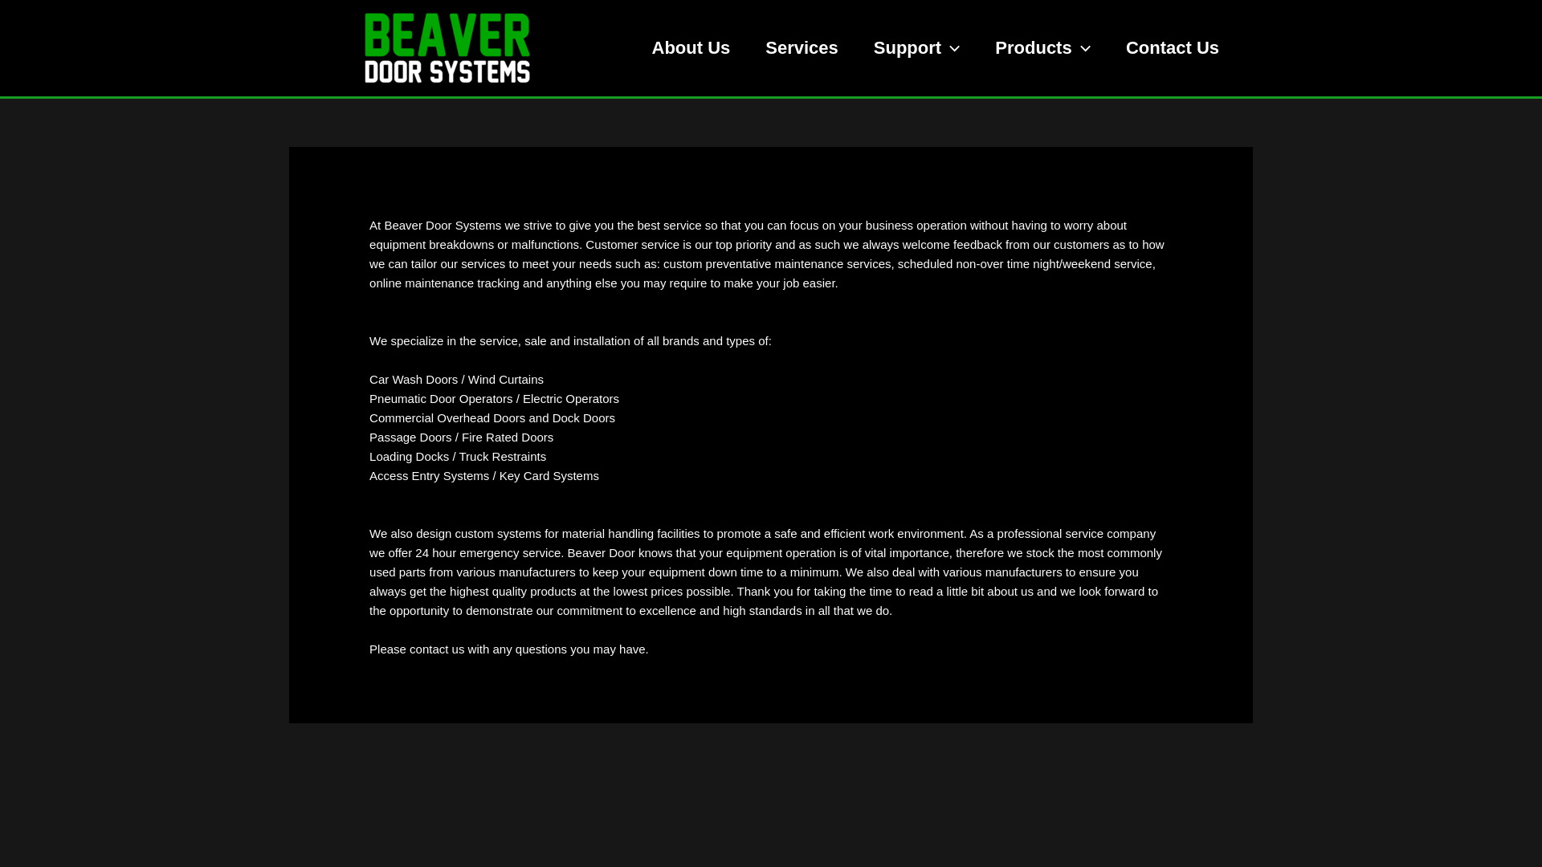 This screenshot has width=1542, height=867. What do you see at coordinates (802, 48) in the screenshot?
I see `Services` at bounding box center [802, 48].